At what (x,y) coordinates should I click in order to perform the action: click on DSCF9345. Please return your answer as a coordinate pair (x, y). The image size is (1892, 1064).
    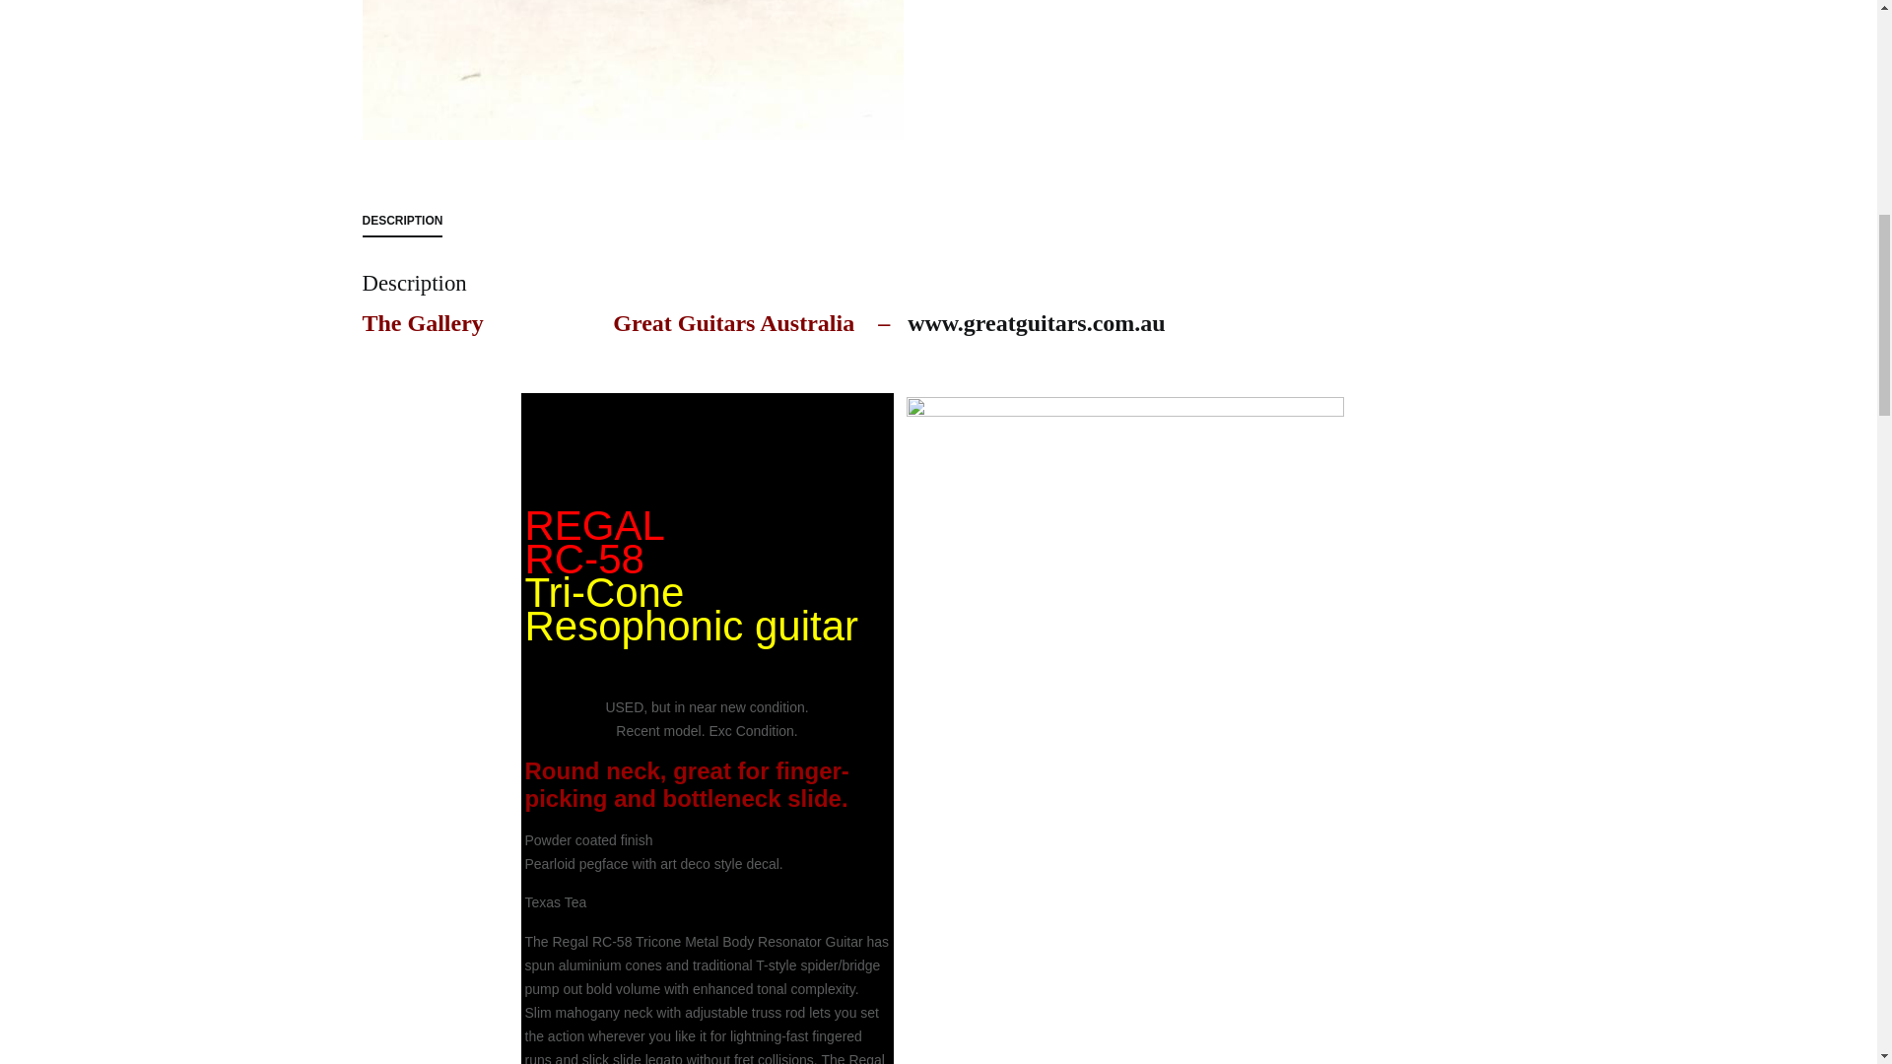
    Looking at the image, I should click on (633, 69).